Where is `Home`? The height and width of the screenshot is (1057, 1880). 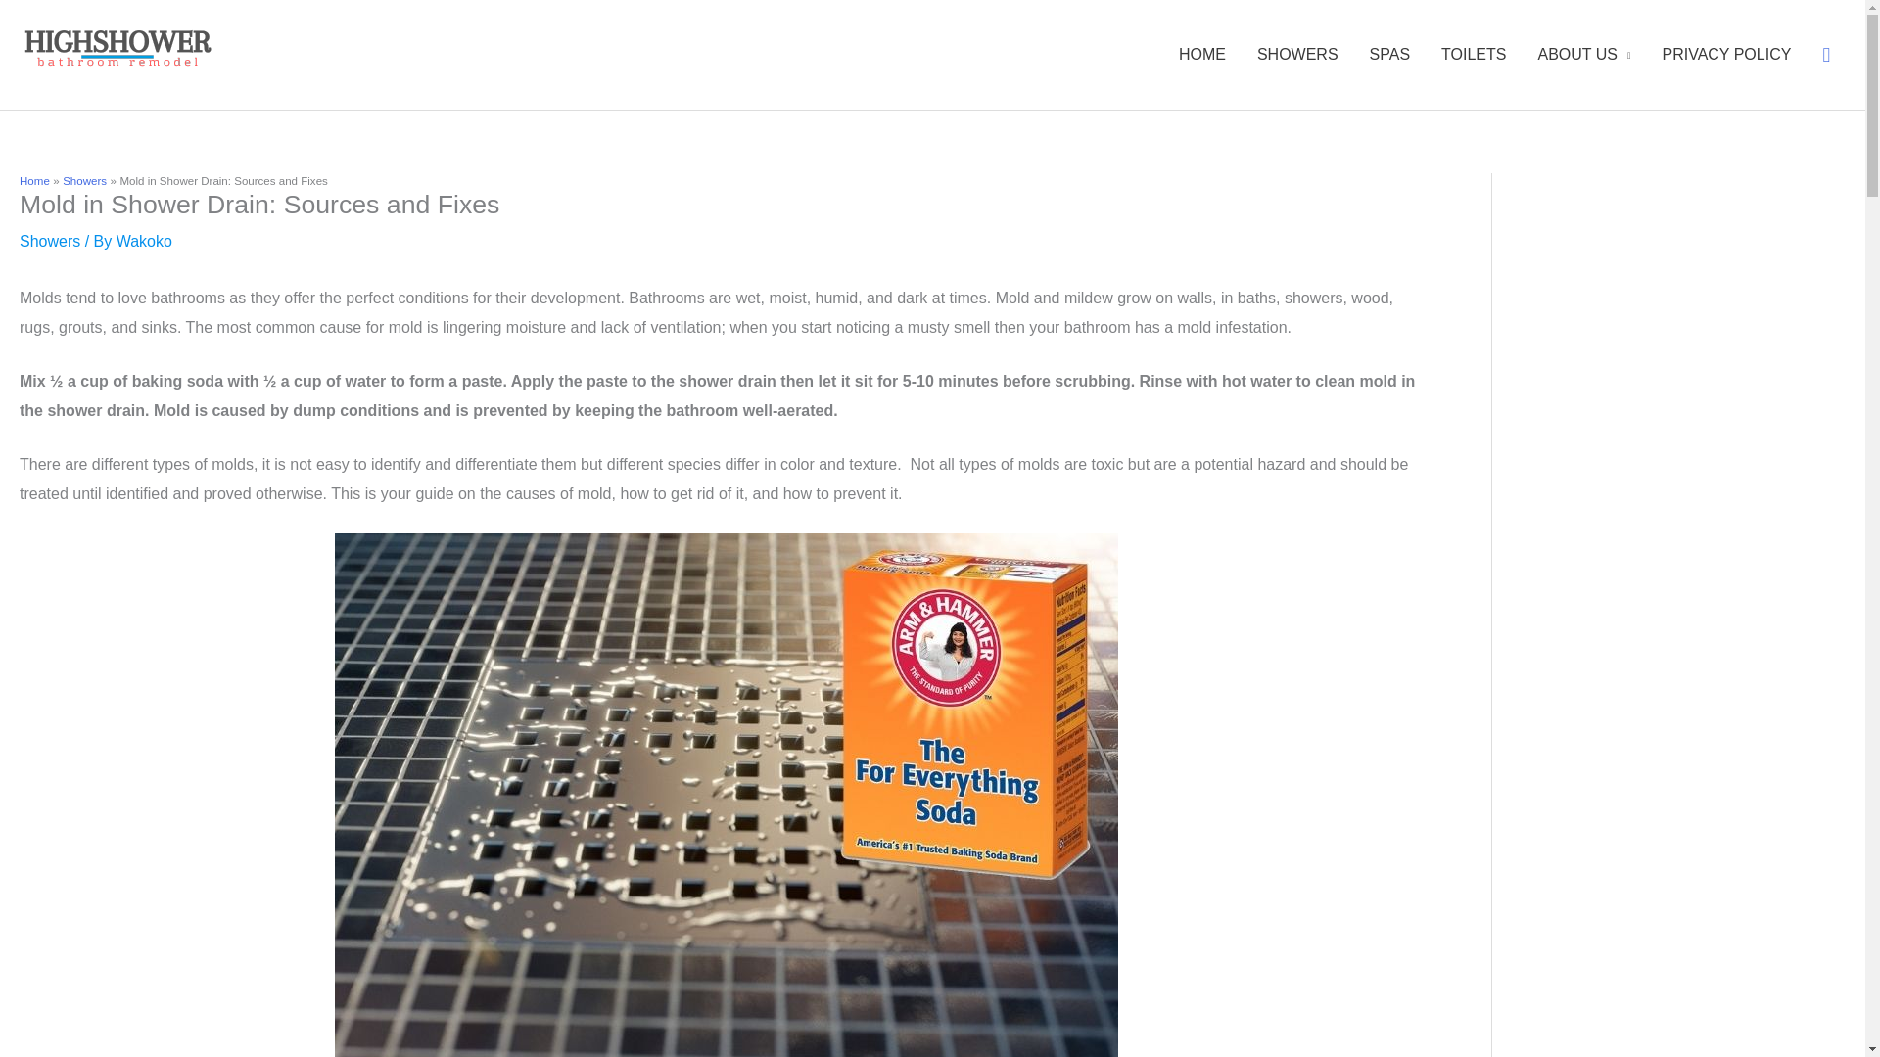
Home is located at coordinates (34, 181).